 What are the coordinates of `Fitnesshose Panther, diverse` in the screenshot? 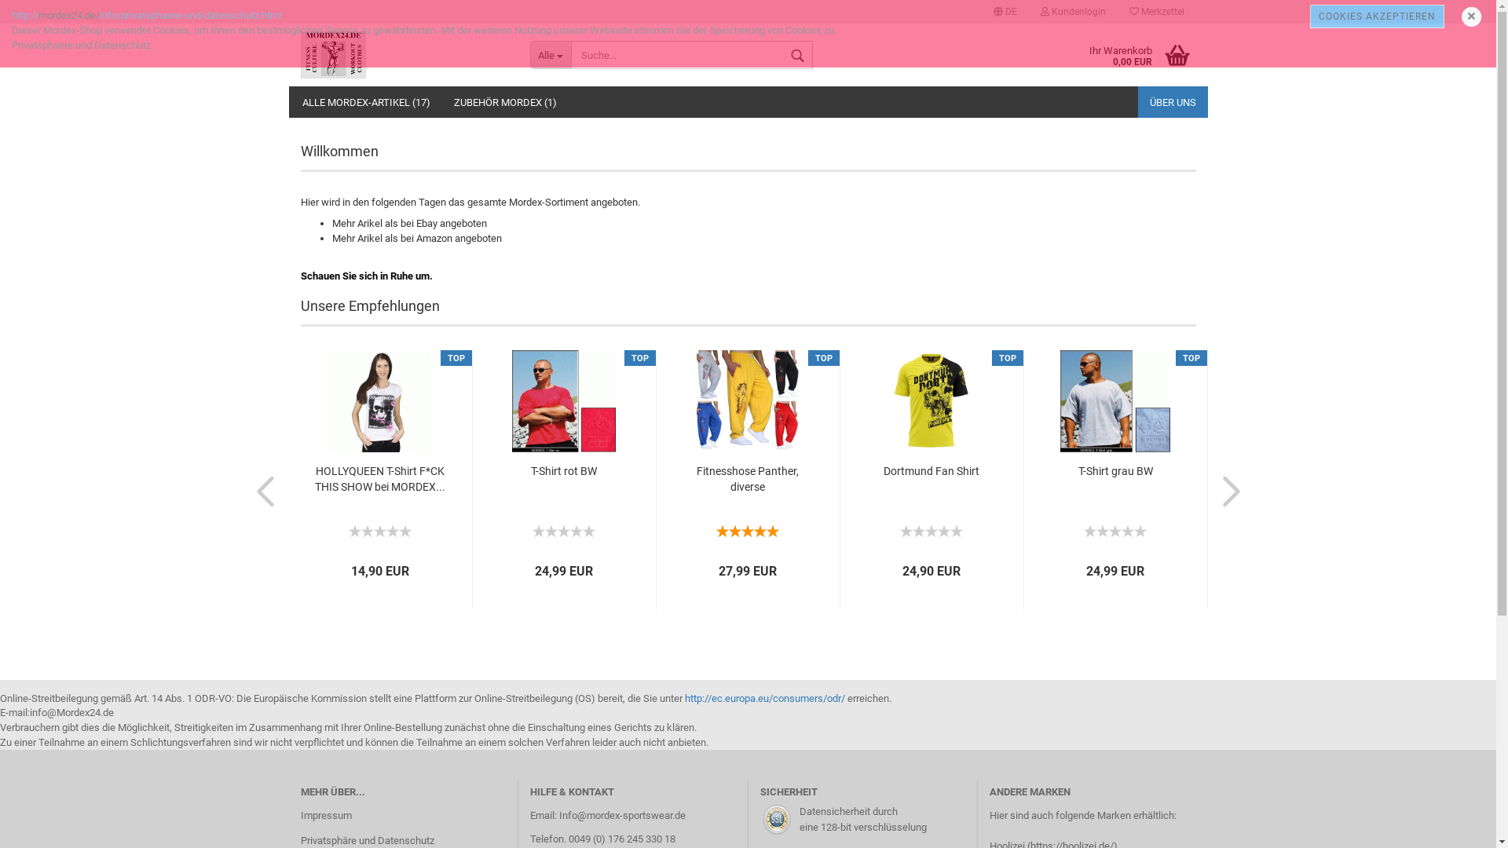 It's located at (748, 401).